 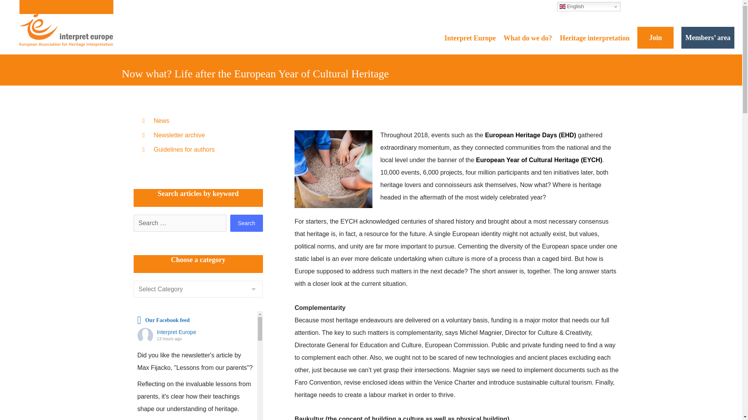 I want to click on Interpret Europe, so click(x=470, y=38).